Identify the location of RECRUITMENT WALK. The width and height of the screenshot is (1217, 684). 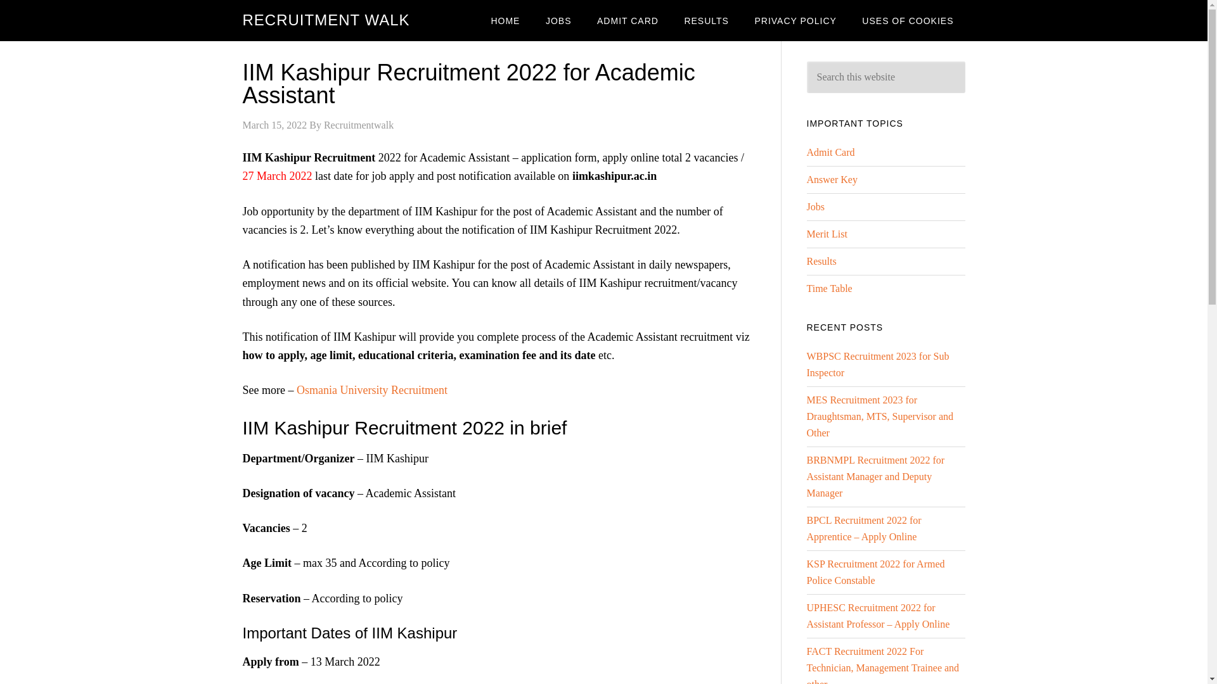
(326, 20).